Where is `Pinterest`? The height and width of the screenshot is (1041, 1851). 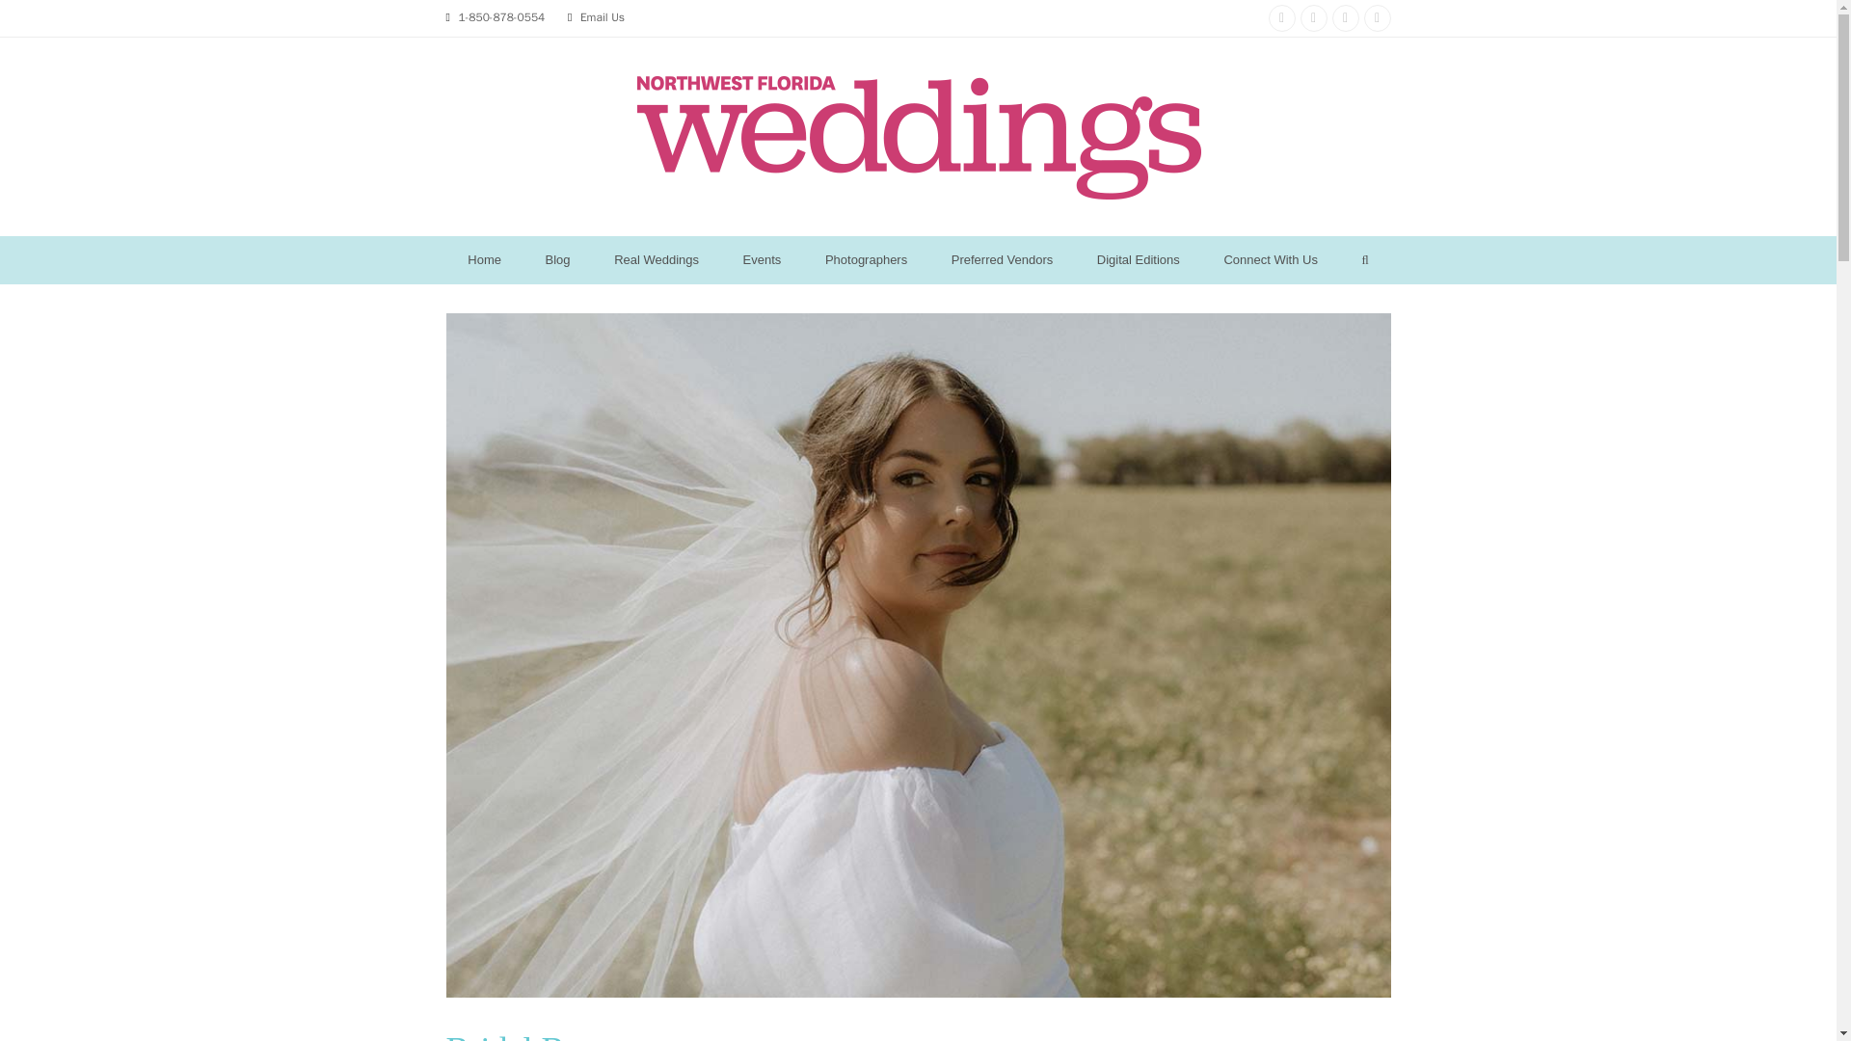 Pinterest is located at coordinates (1346, 18).